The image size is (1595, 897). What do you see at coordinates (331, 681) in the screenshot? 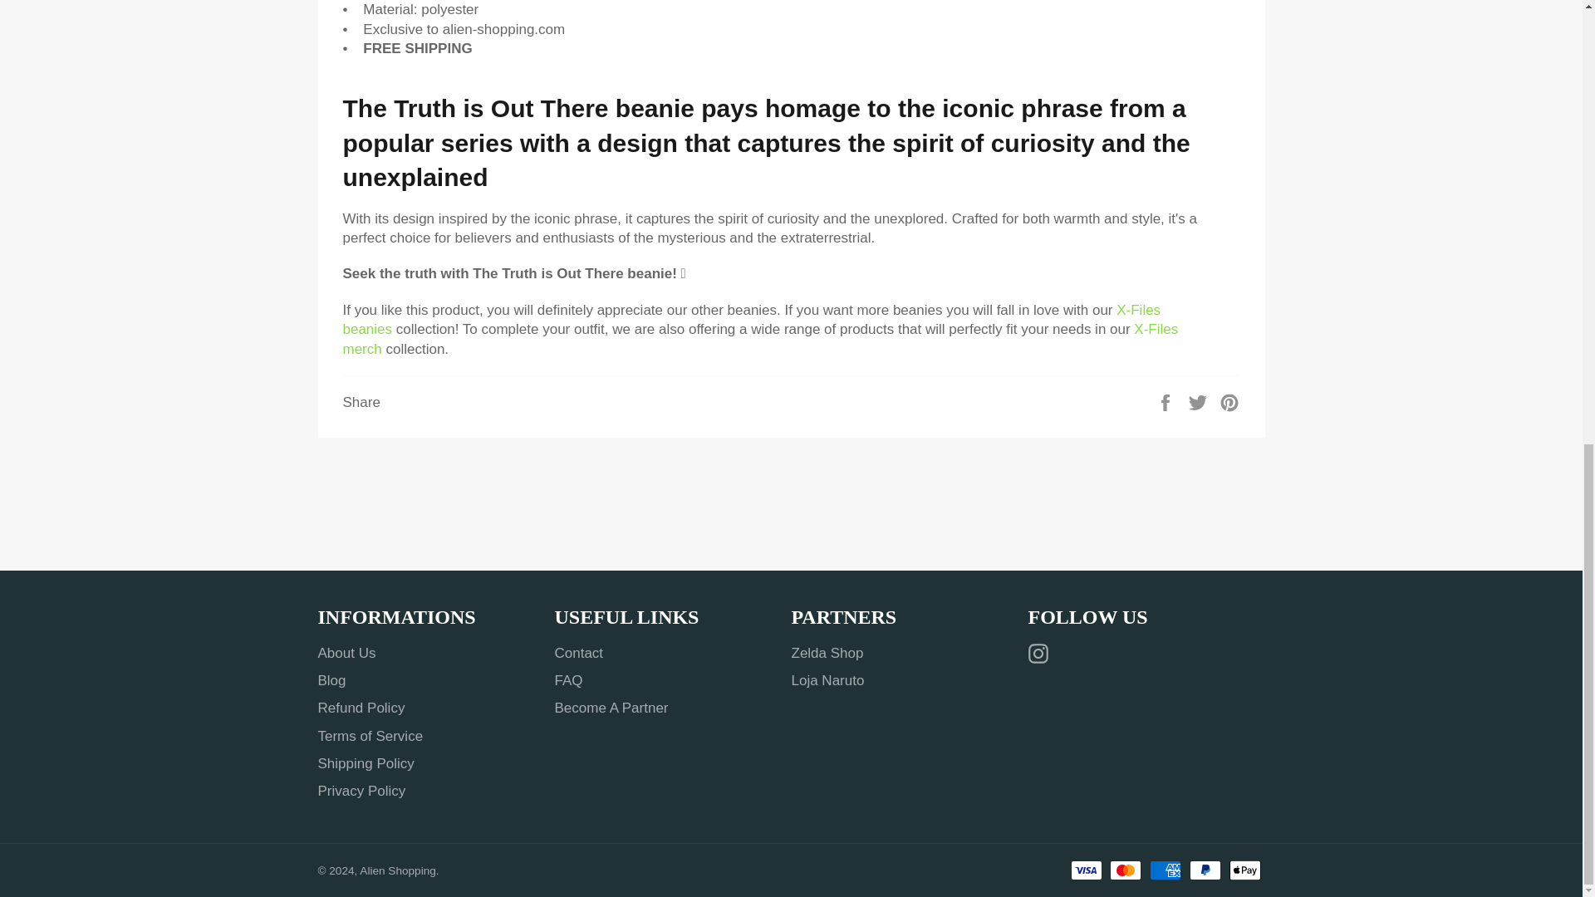
I see `Blog` at bounding box center [331, 681].